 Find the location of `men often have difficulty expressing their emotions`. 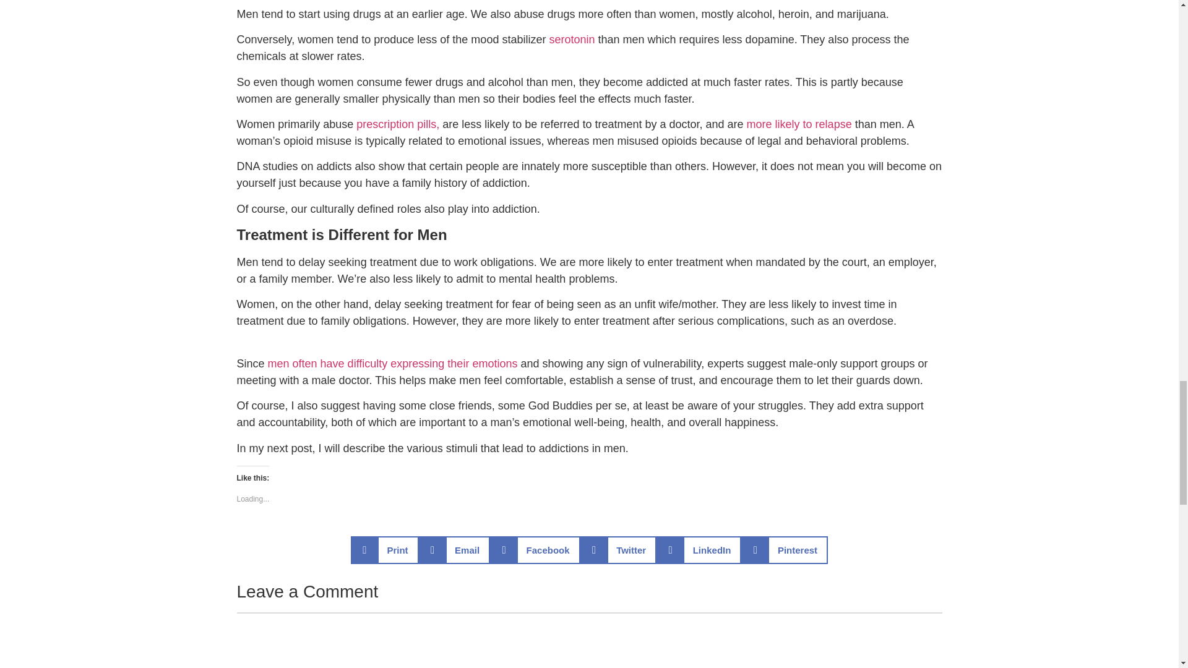

men often have difficulty expressing their emotions is located at coordinates (393, 364).